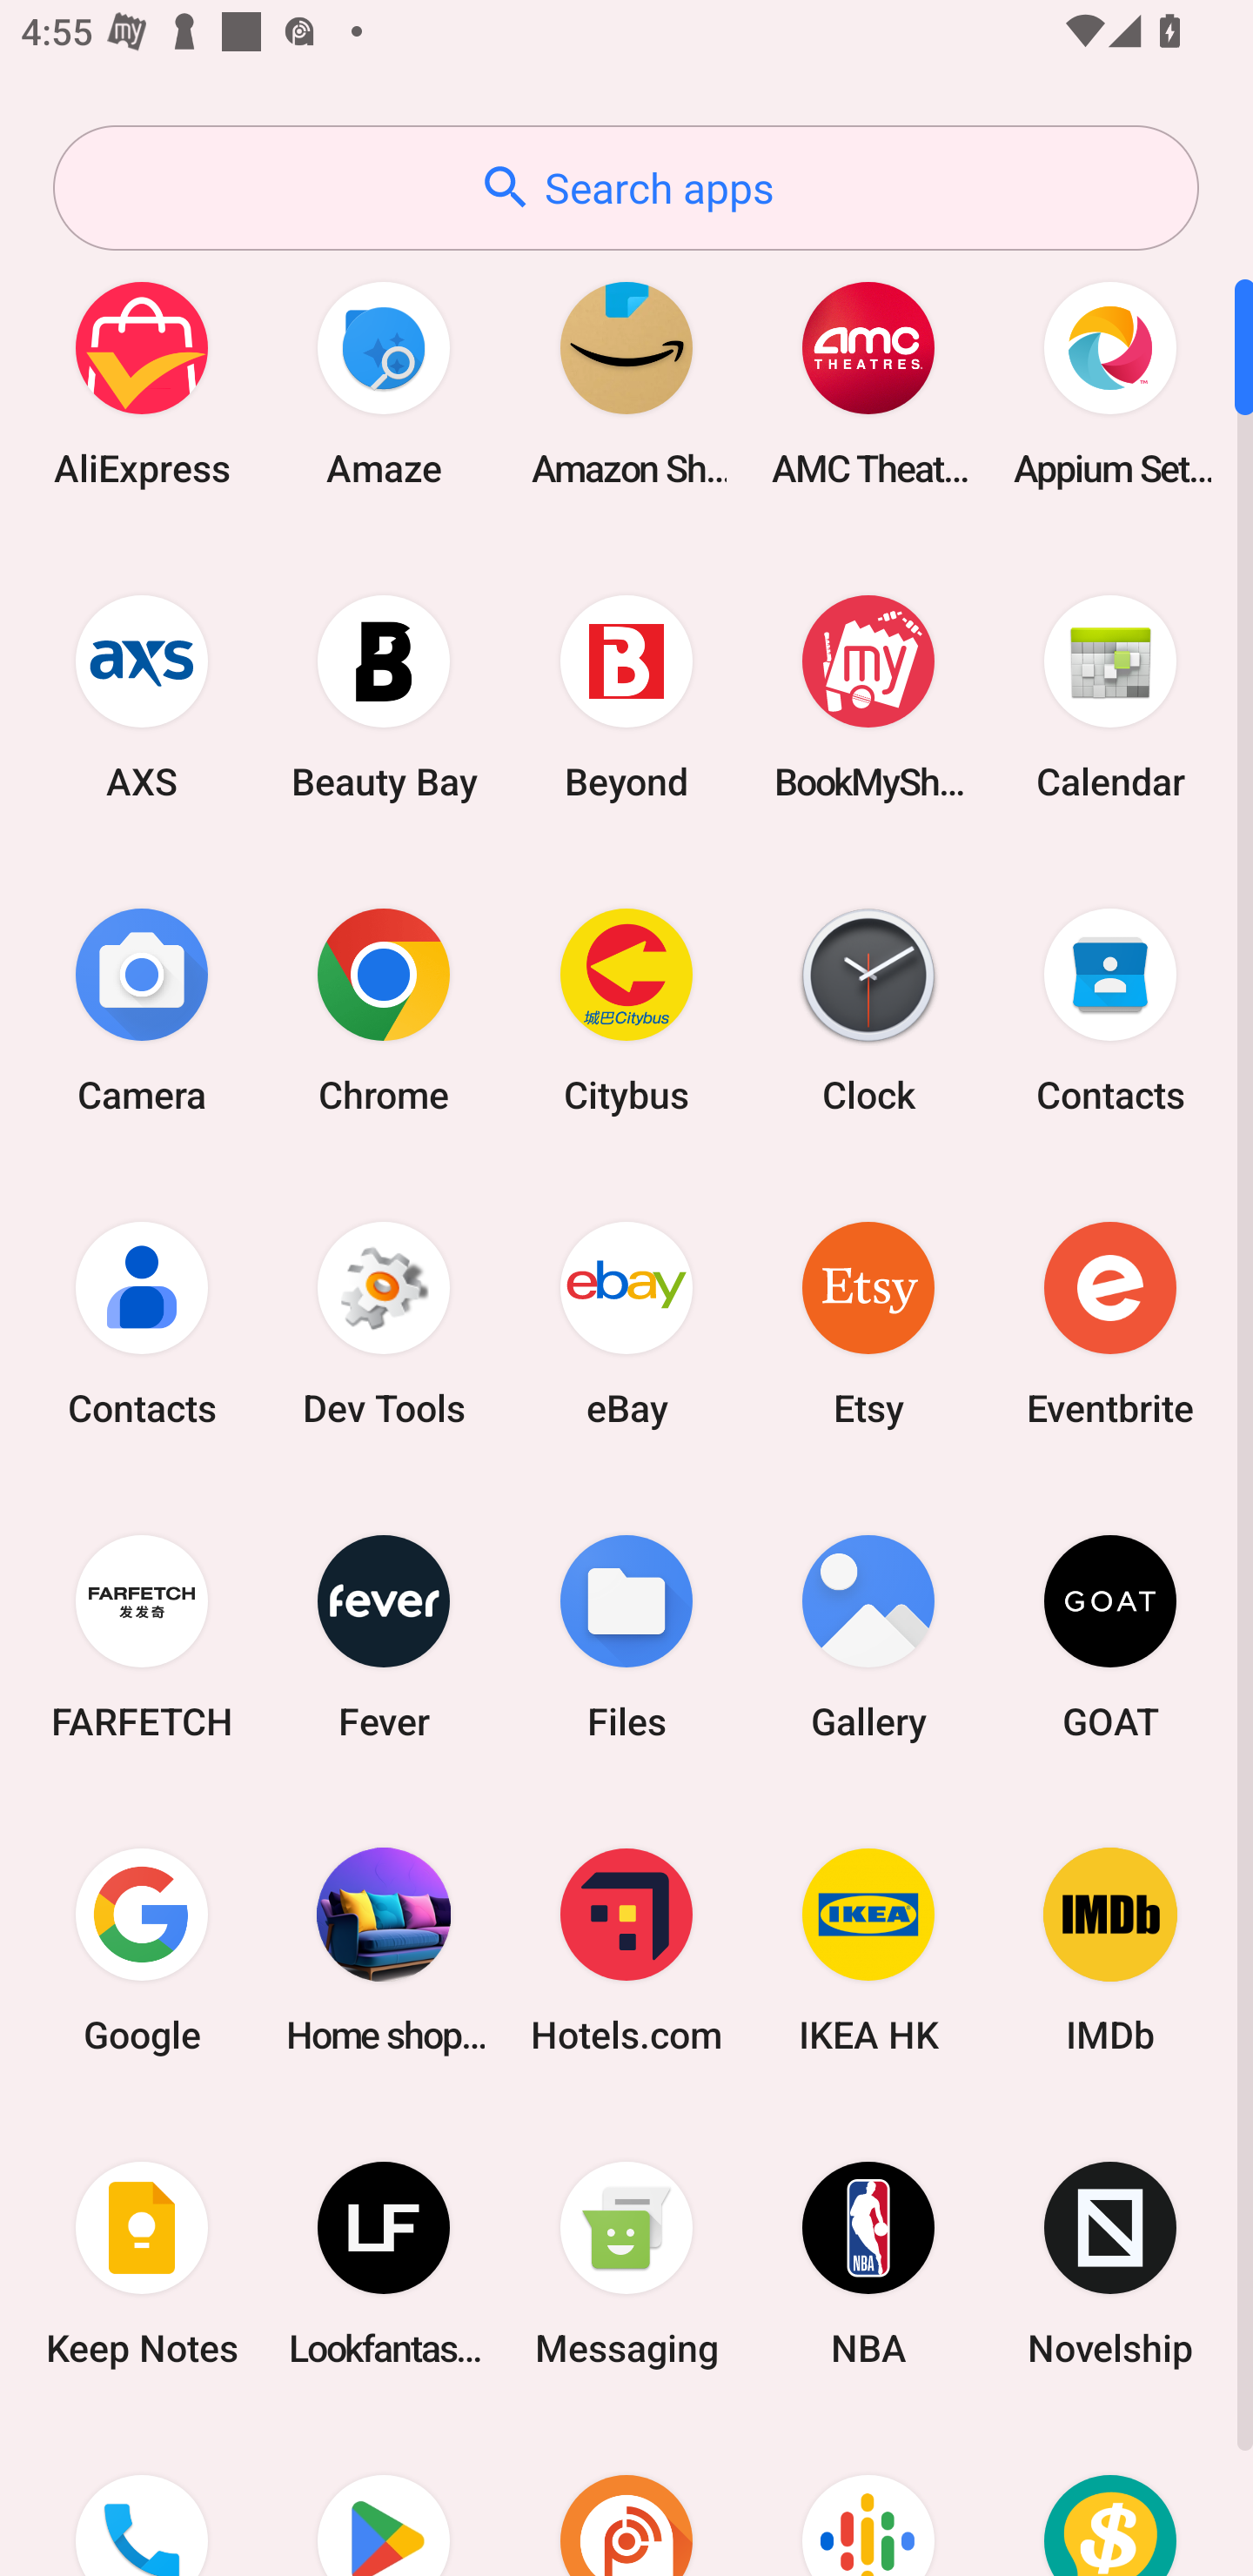  What do you see at coordinates (142, 2264) in the screenshot?
I see `Keep Notes` at bounding box center [142, 2264].